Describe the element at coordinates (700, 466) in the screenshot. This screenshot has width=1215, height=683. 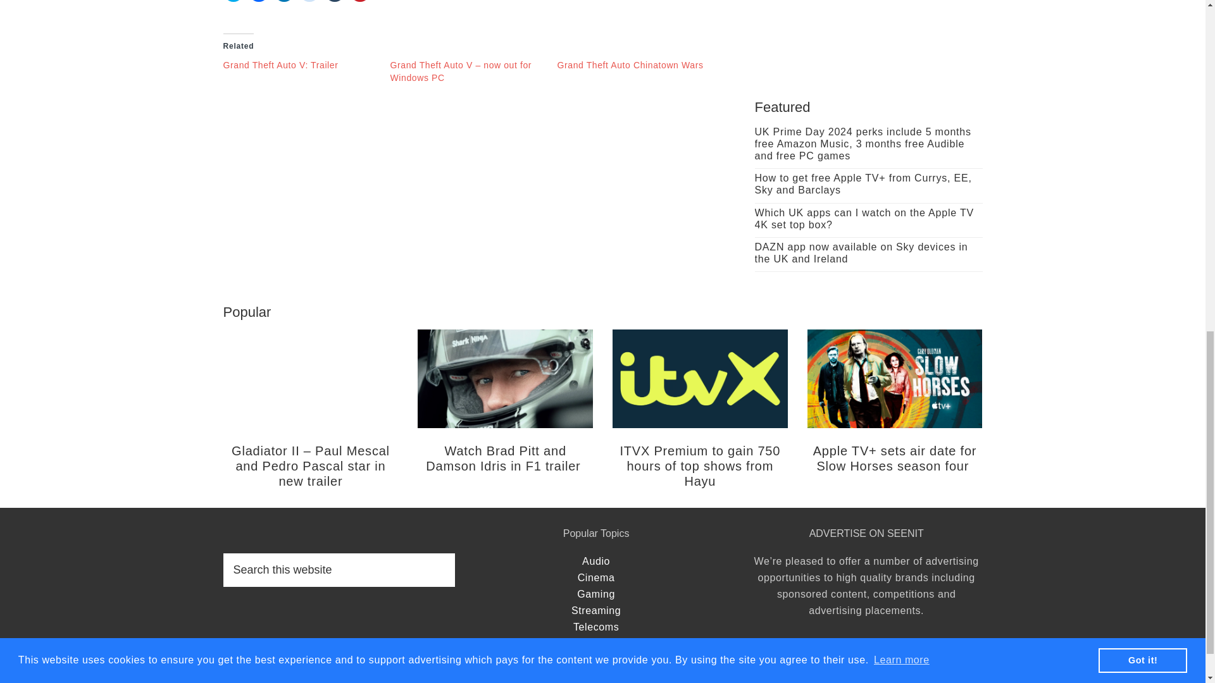
I see `ITVX Premium to gain 750 hours of top shows from Hayu` at that location.